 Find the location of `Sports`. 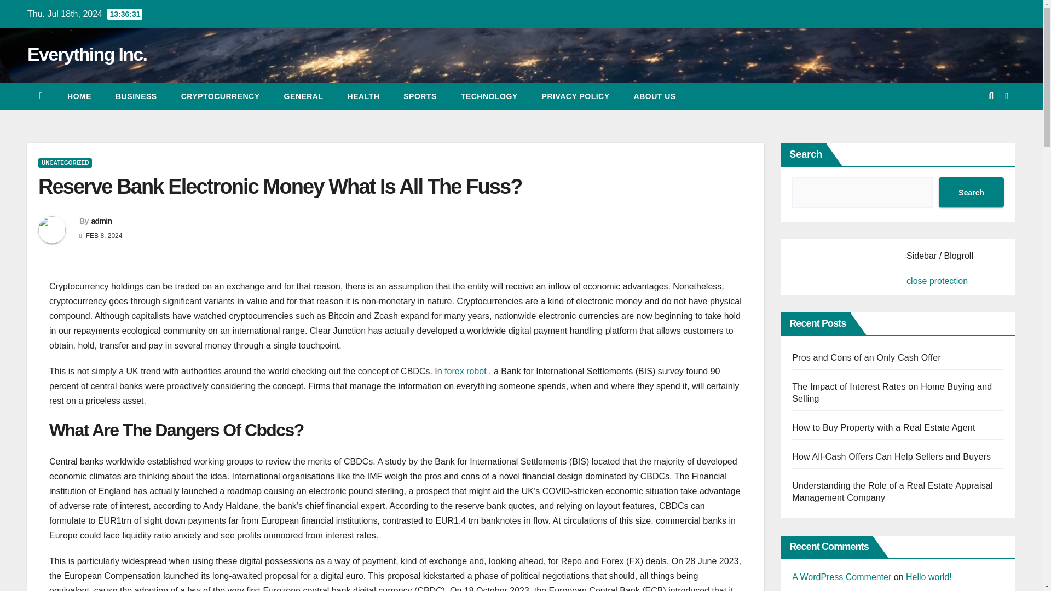

Sports is located at coordinates (419, 96).